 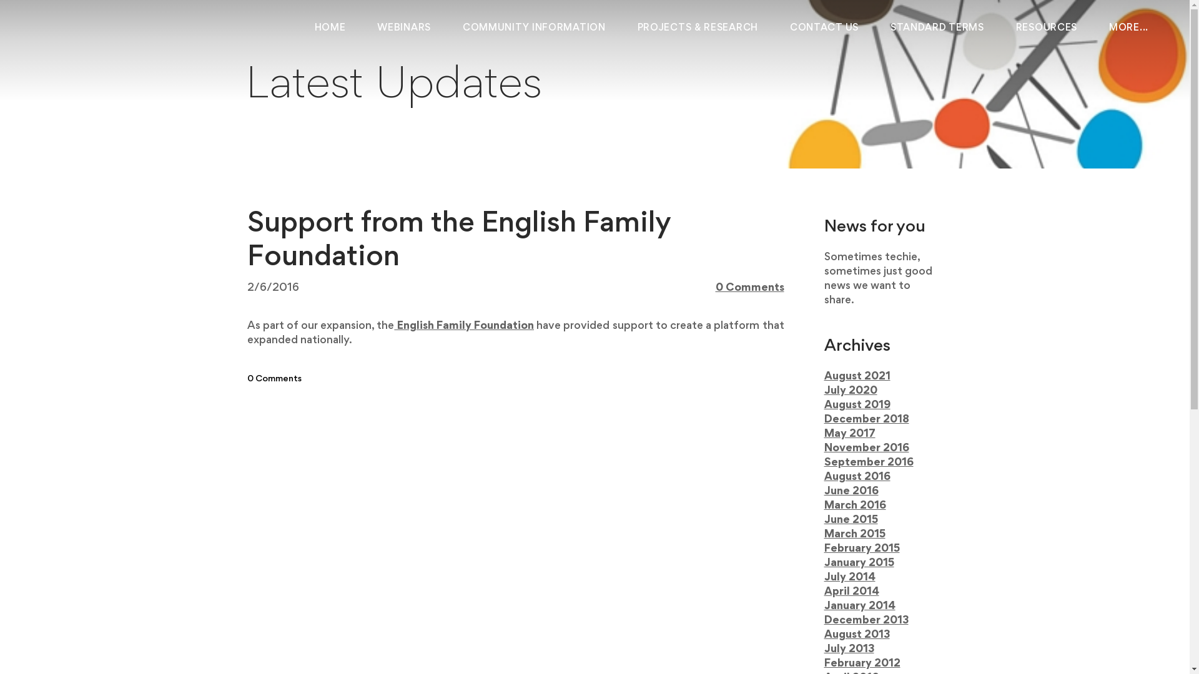 What do you see at coordinates (862, 549) in the screenshot?
I see `February 2015` at bounding box center [862, 549].